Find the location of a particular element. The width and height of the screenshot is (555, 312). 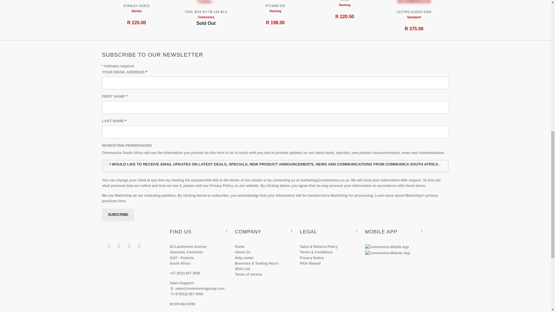

Subscribe is located at coordinates (118, 215).